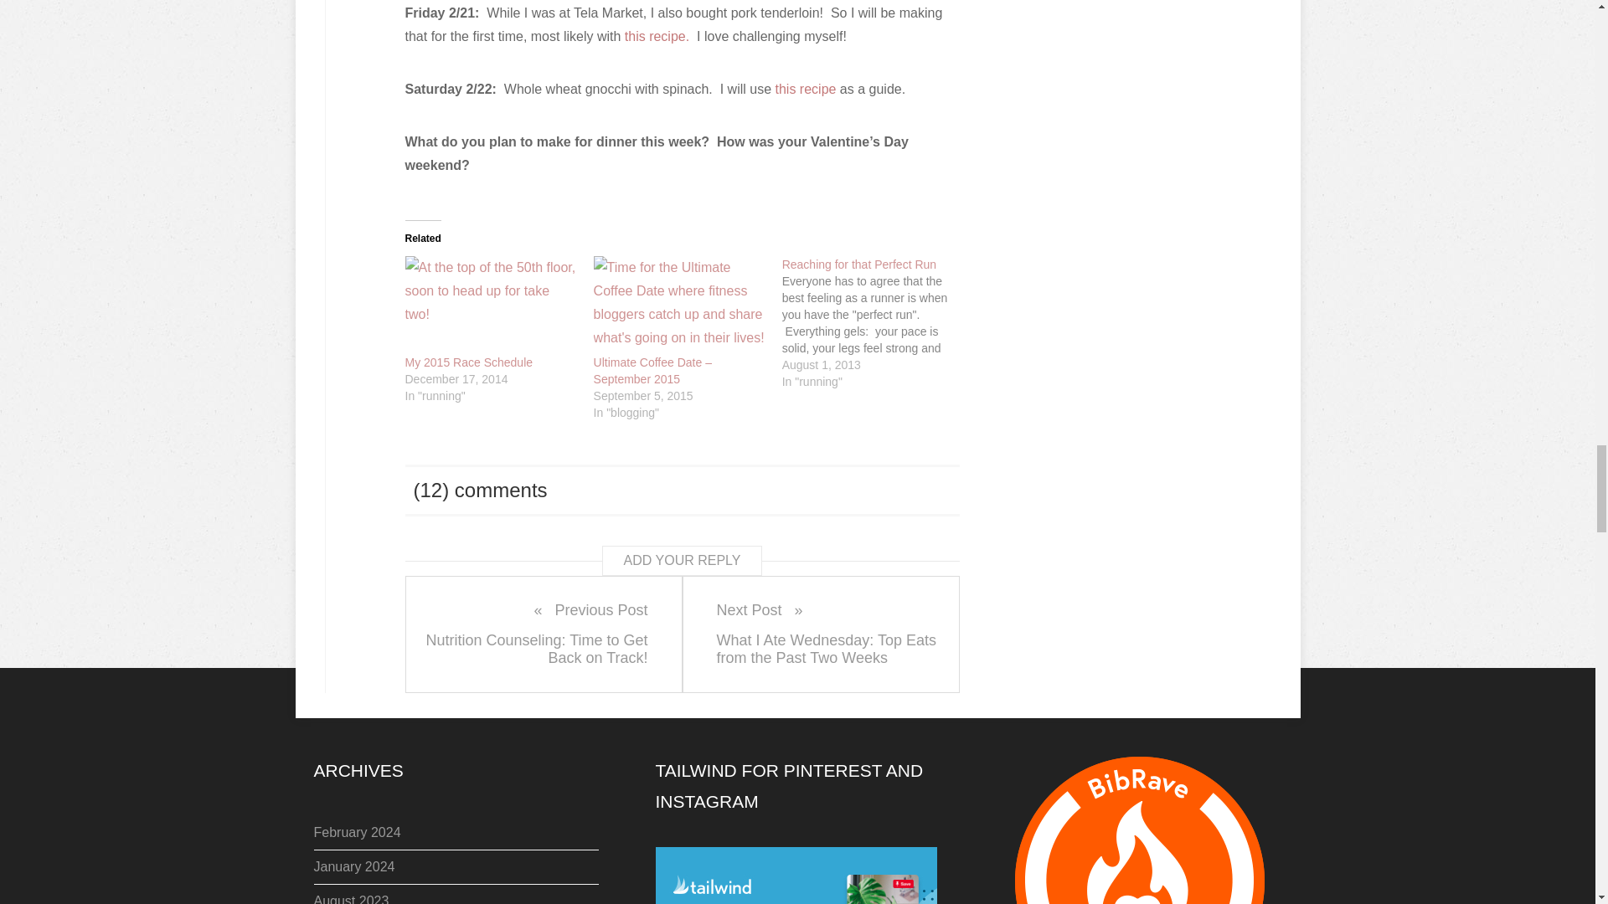  What do you see at coordinates (469, 362) in the screenshot?
I see `My 2015 Race Schedule` at bounding box center [469, 362].